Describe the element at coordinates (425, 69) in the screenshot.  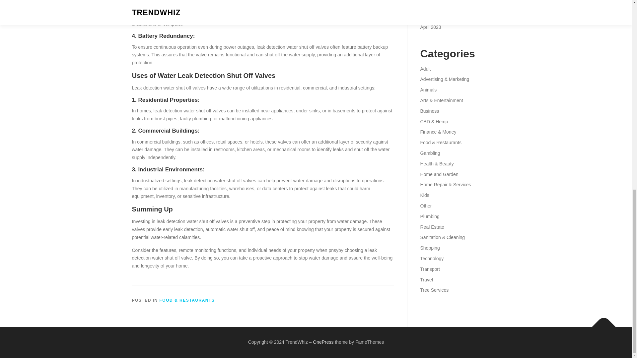
I see `Adult` at that location.